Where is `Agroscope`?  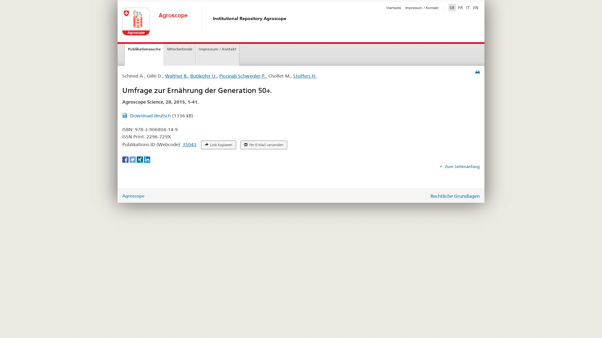
Agroscope is located at coordinates (134, 196).